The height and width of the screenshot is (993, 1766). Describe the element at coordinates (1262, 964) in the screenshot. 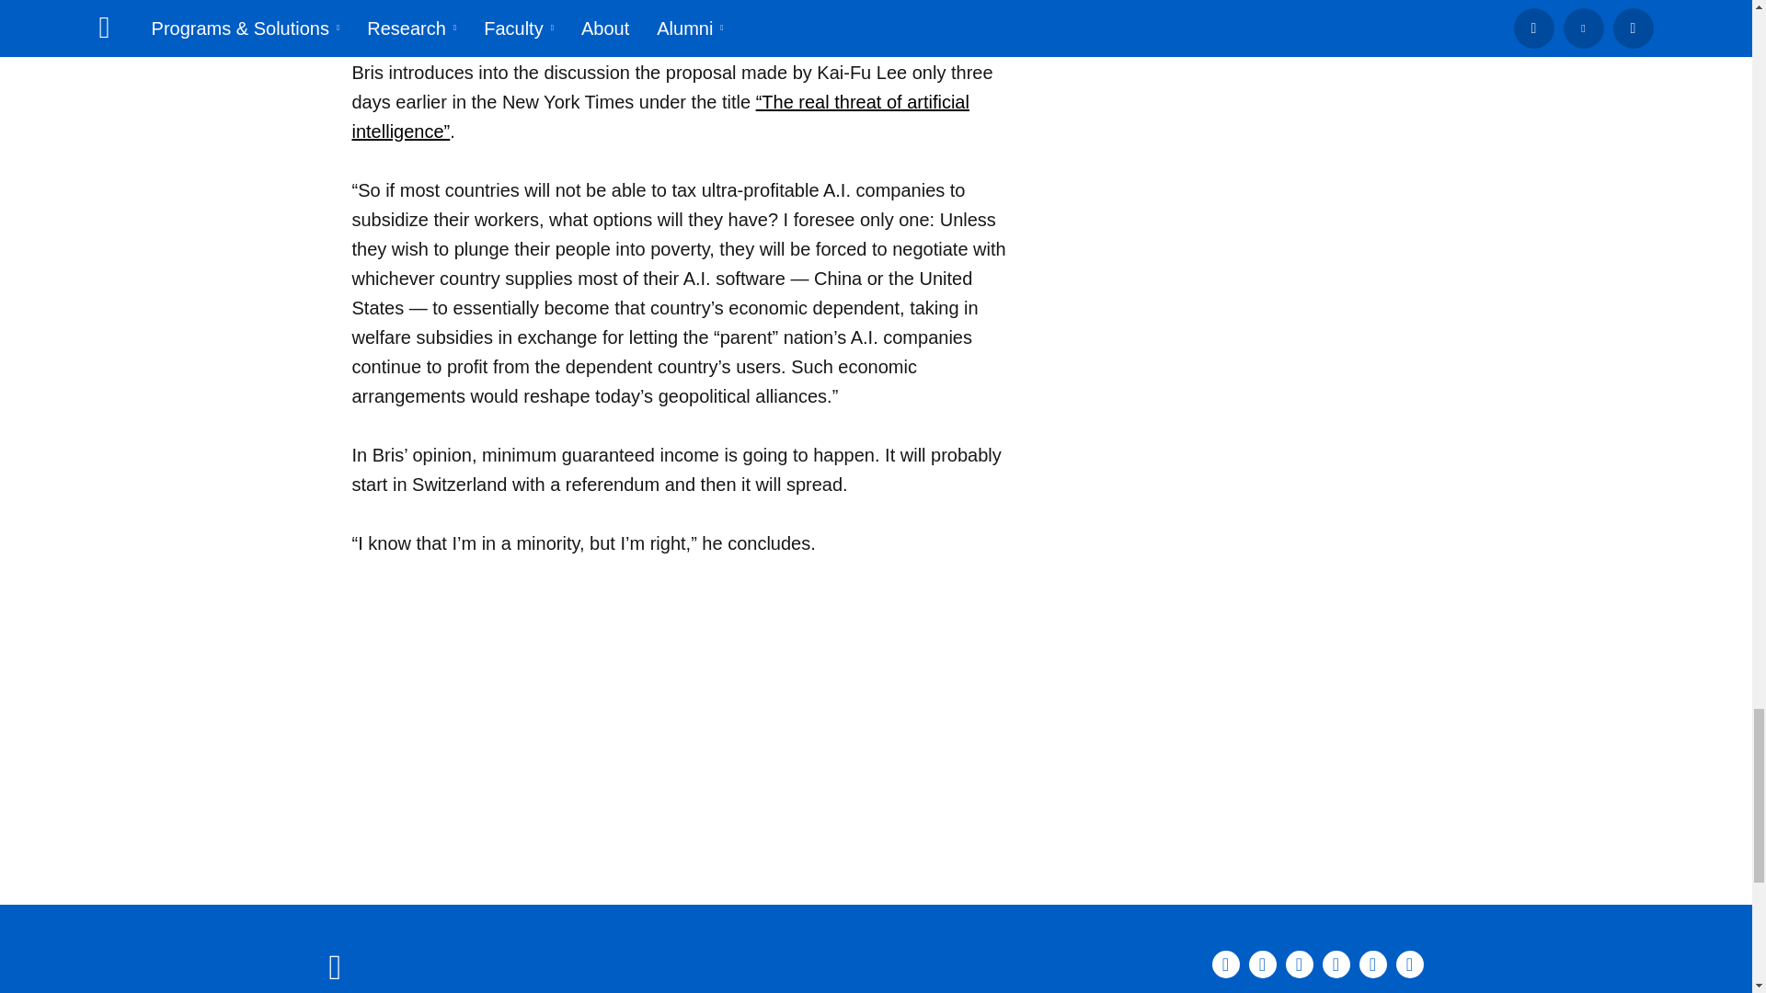

I see `Facebook` at that location.